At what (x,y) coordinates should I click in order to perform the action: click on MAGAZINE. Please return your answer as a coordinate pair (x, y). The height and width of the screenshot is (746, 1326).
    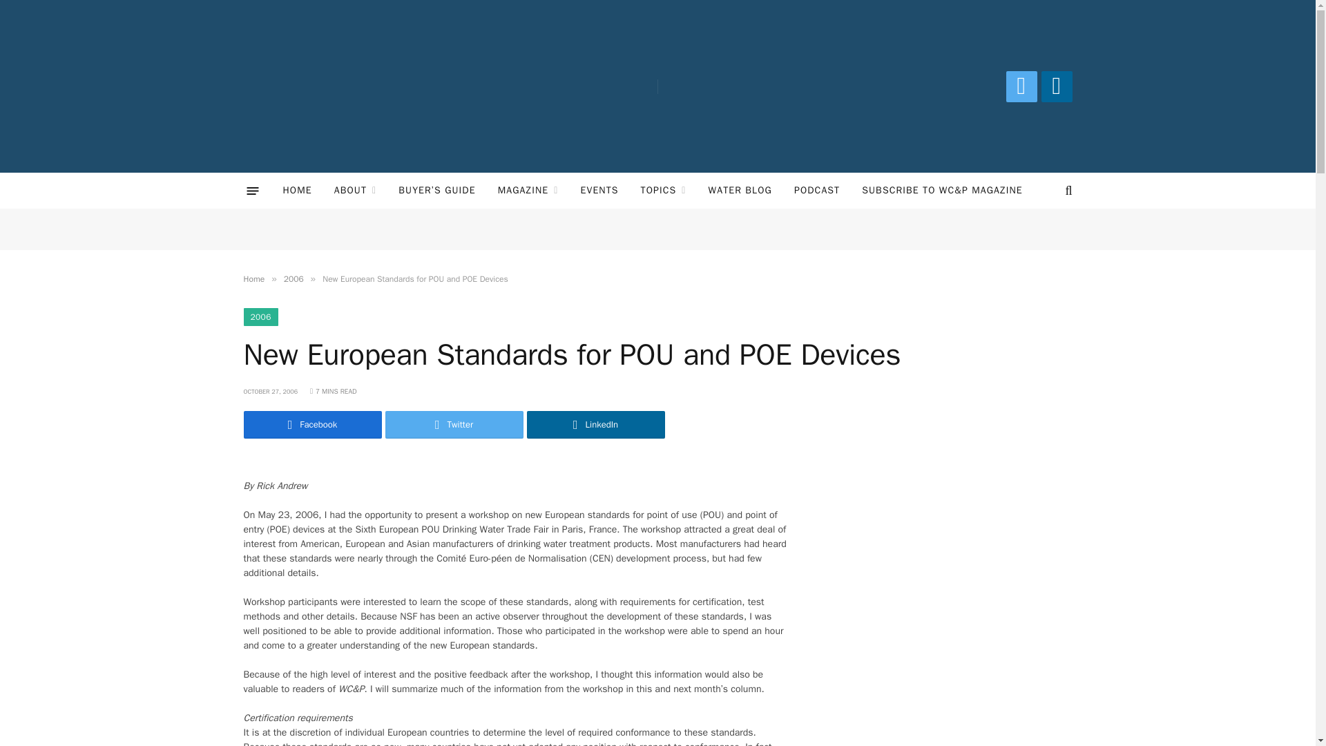
    Looking at the image, I should click on (528, 191).